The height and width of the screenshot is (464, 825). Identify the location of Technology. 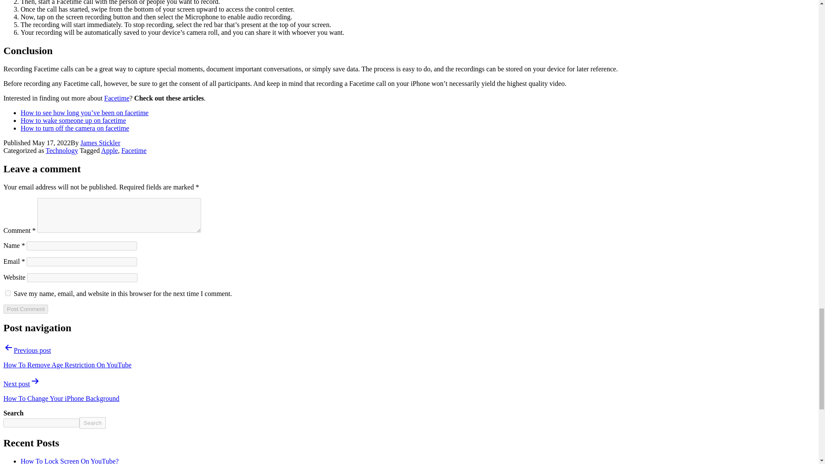
(61, 150).